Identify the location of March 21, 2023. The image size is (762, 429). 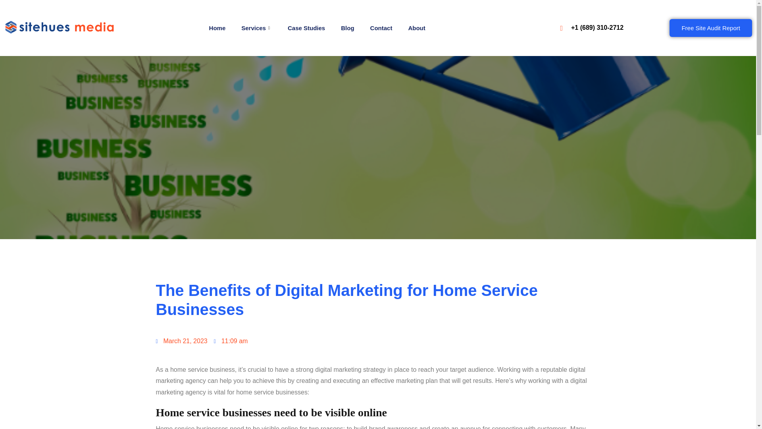
(181, 341).